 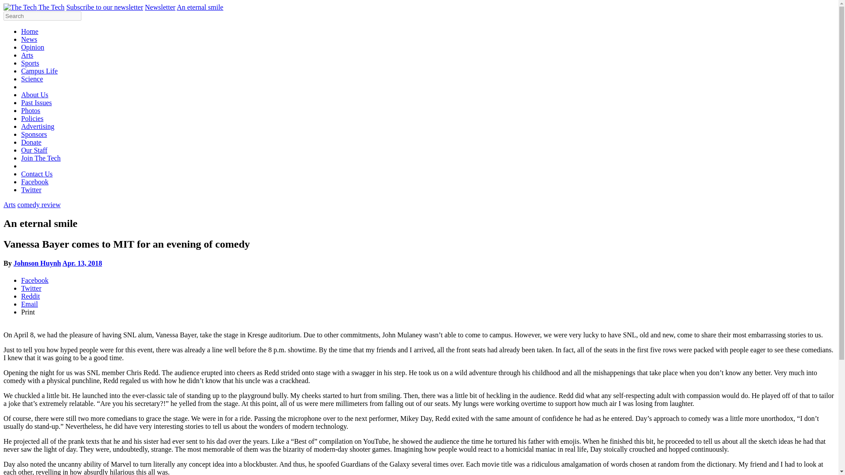 I want to click on The Tech, so click(x=51, y=7).